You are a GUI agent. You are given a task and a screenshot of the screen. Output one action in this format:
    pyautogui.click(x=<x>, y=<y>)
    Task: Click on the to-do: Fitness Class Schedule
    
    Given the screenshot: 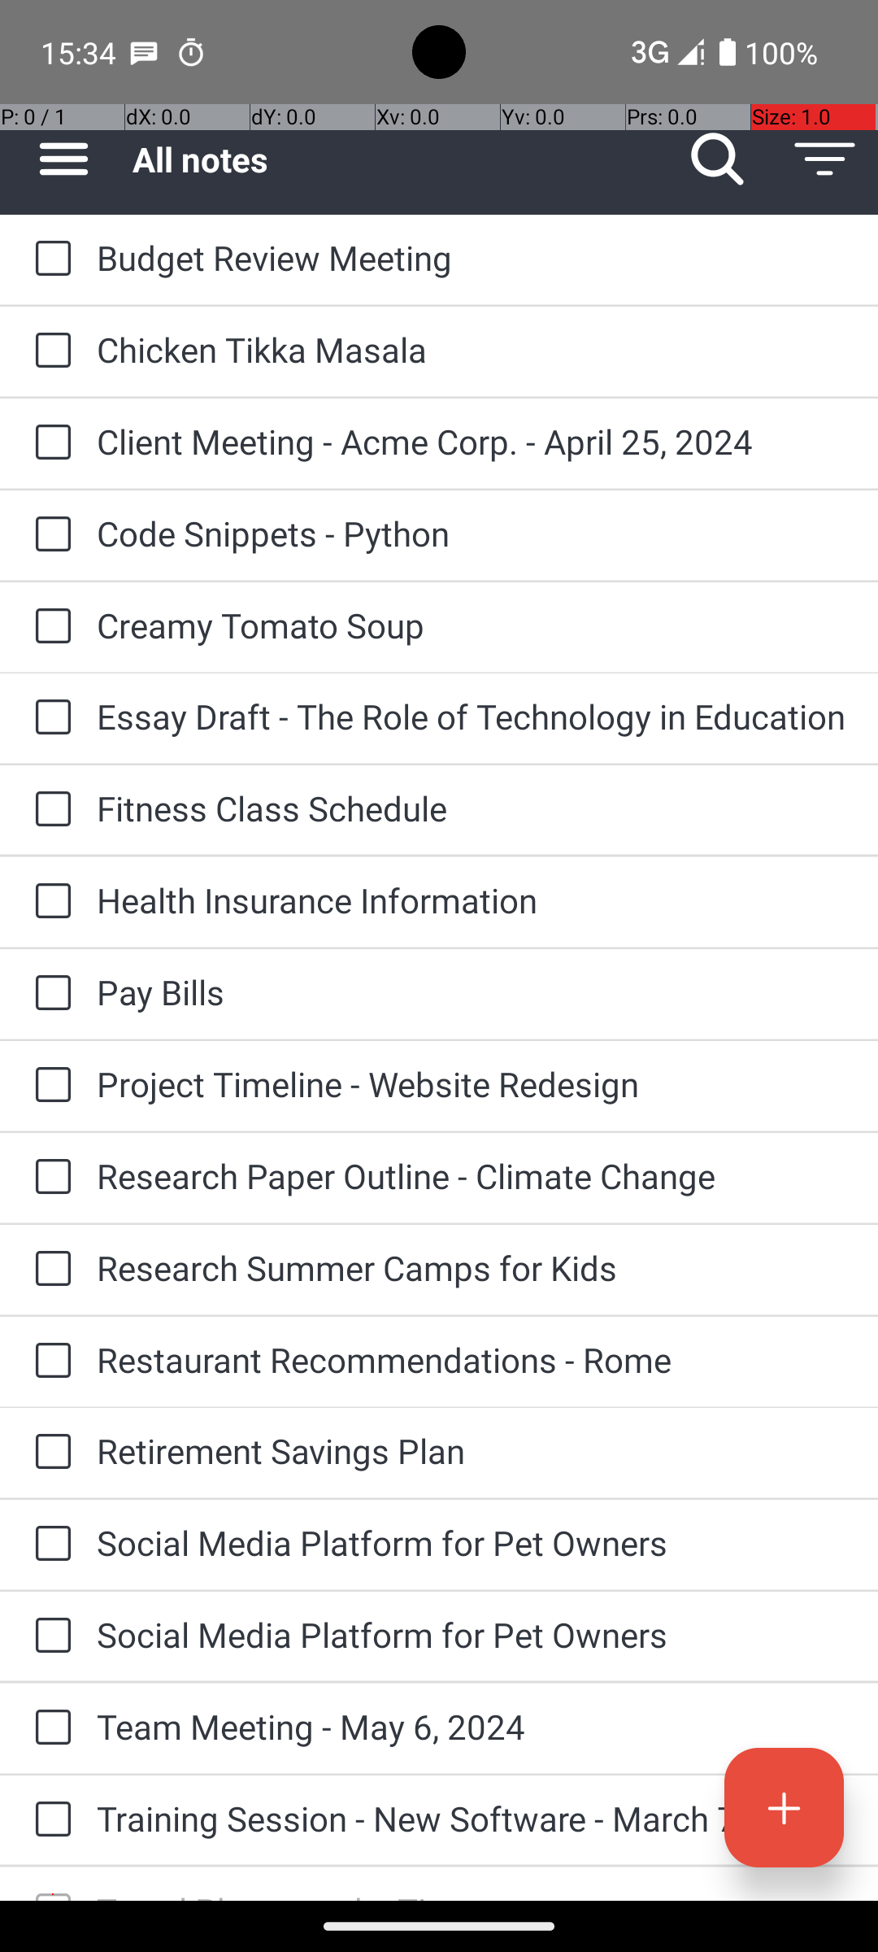 What is the action you would take?
    pyautogui.click(x=49, y=810)
    